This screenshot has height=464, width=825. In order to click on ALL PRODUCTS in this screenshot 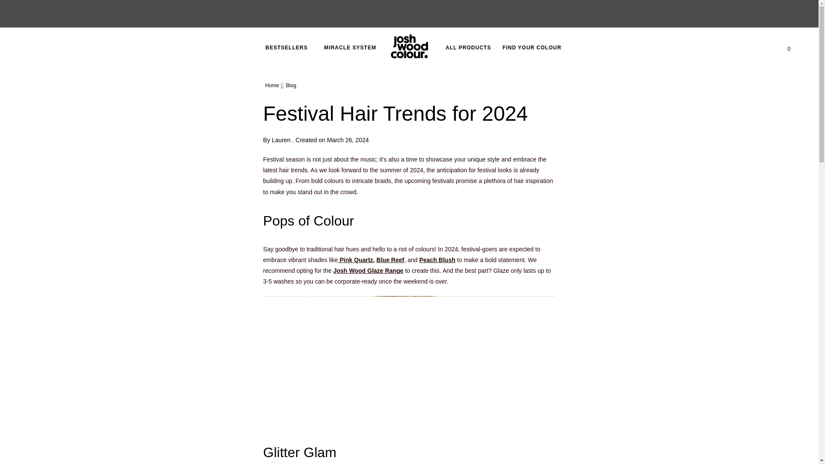, I will do `click(468, 48)`.